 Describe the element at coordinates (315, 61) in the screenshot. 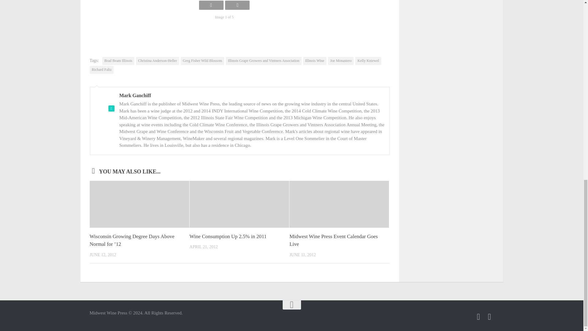

I see `Illinois Wine` at that location.